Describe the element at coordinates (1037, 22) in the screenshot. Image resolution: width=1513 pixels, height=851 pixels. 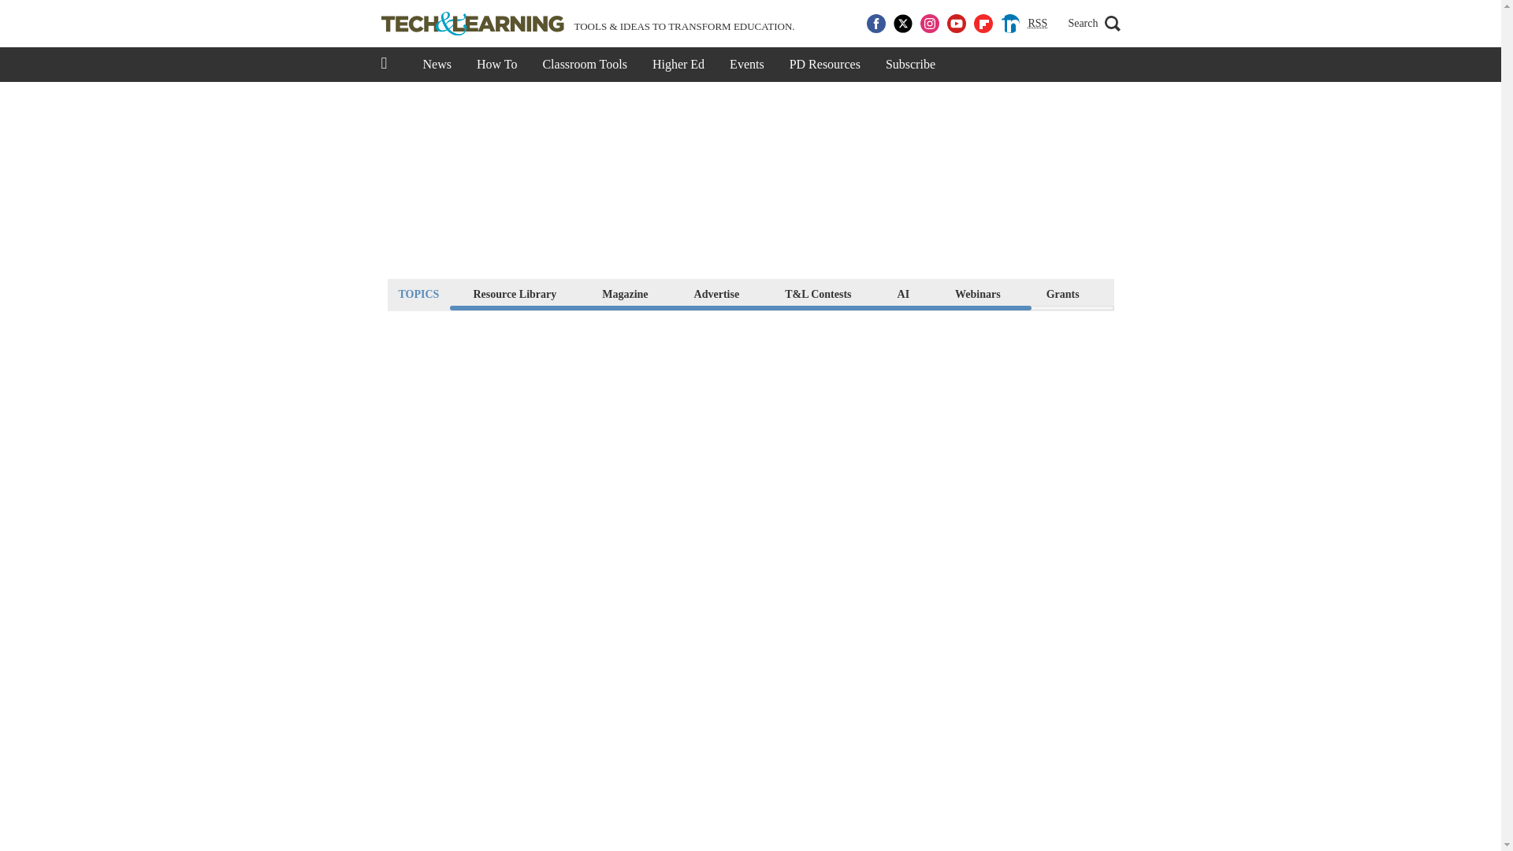
I see `Really Simple Syndication` at that location.